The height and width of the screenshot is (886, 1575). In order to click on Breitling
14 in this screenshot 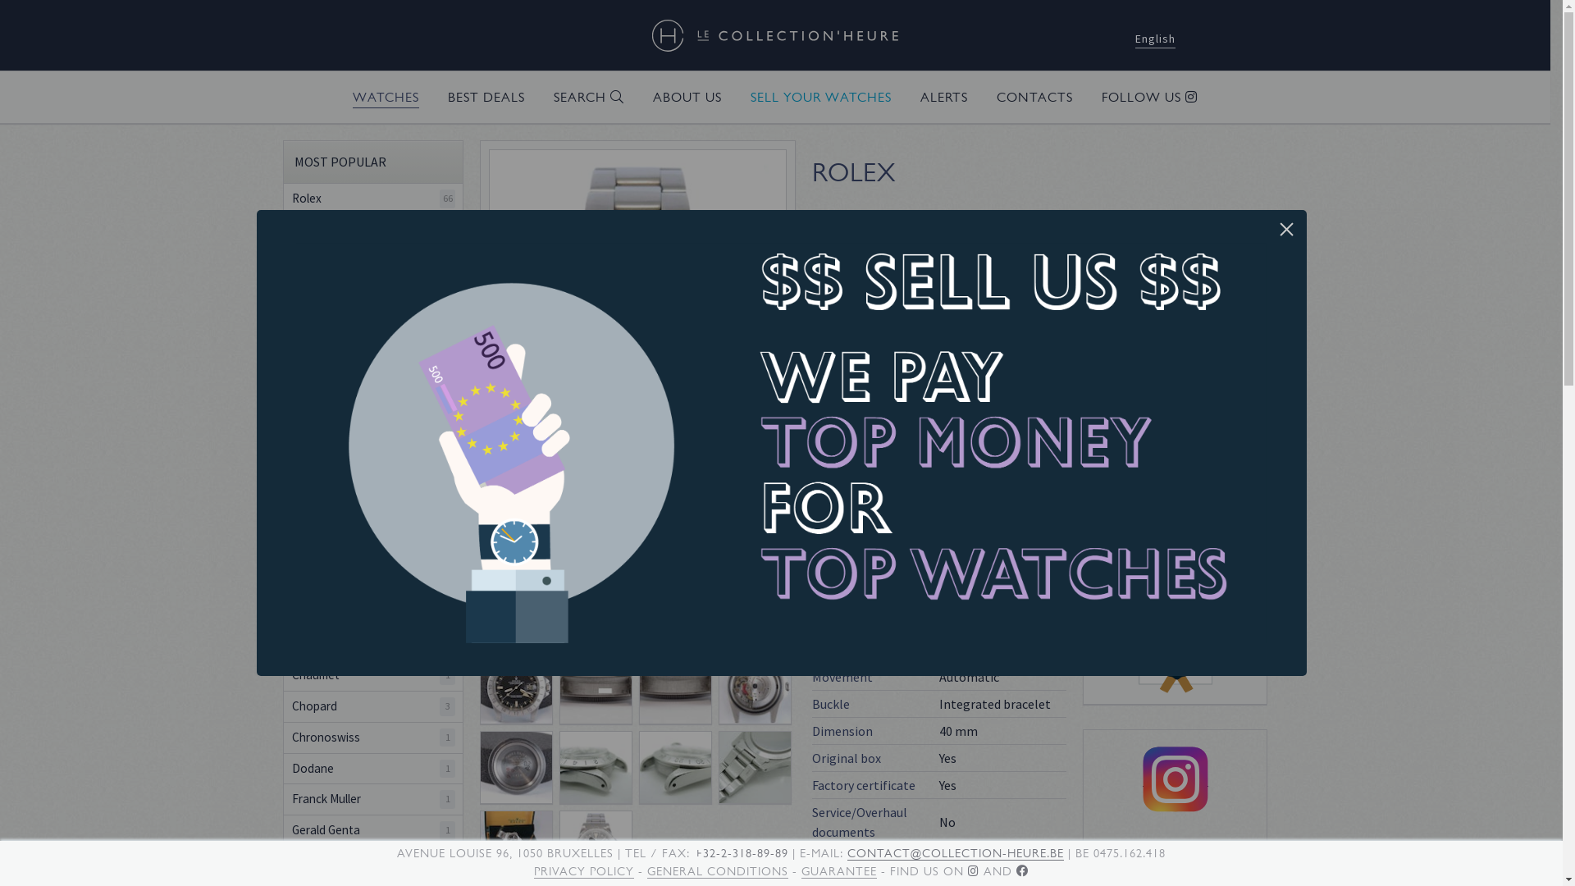, I will do `click(373, 520)`.